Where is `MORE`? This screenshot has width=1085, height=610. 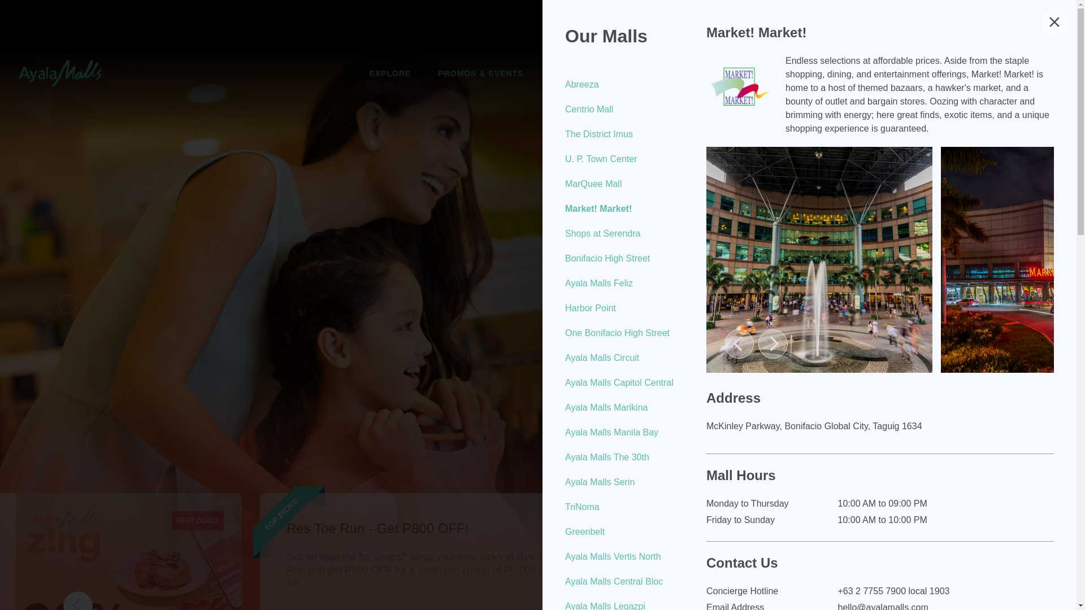 MORE is located at coordinates (703, 73).